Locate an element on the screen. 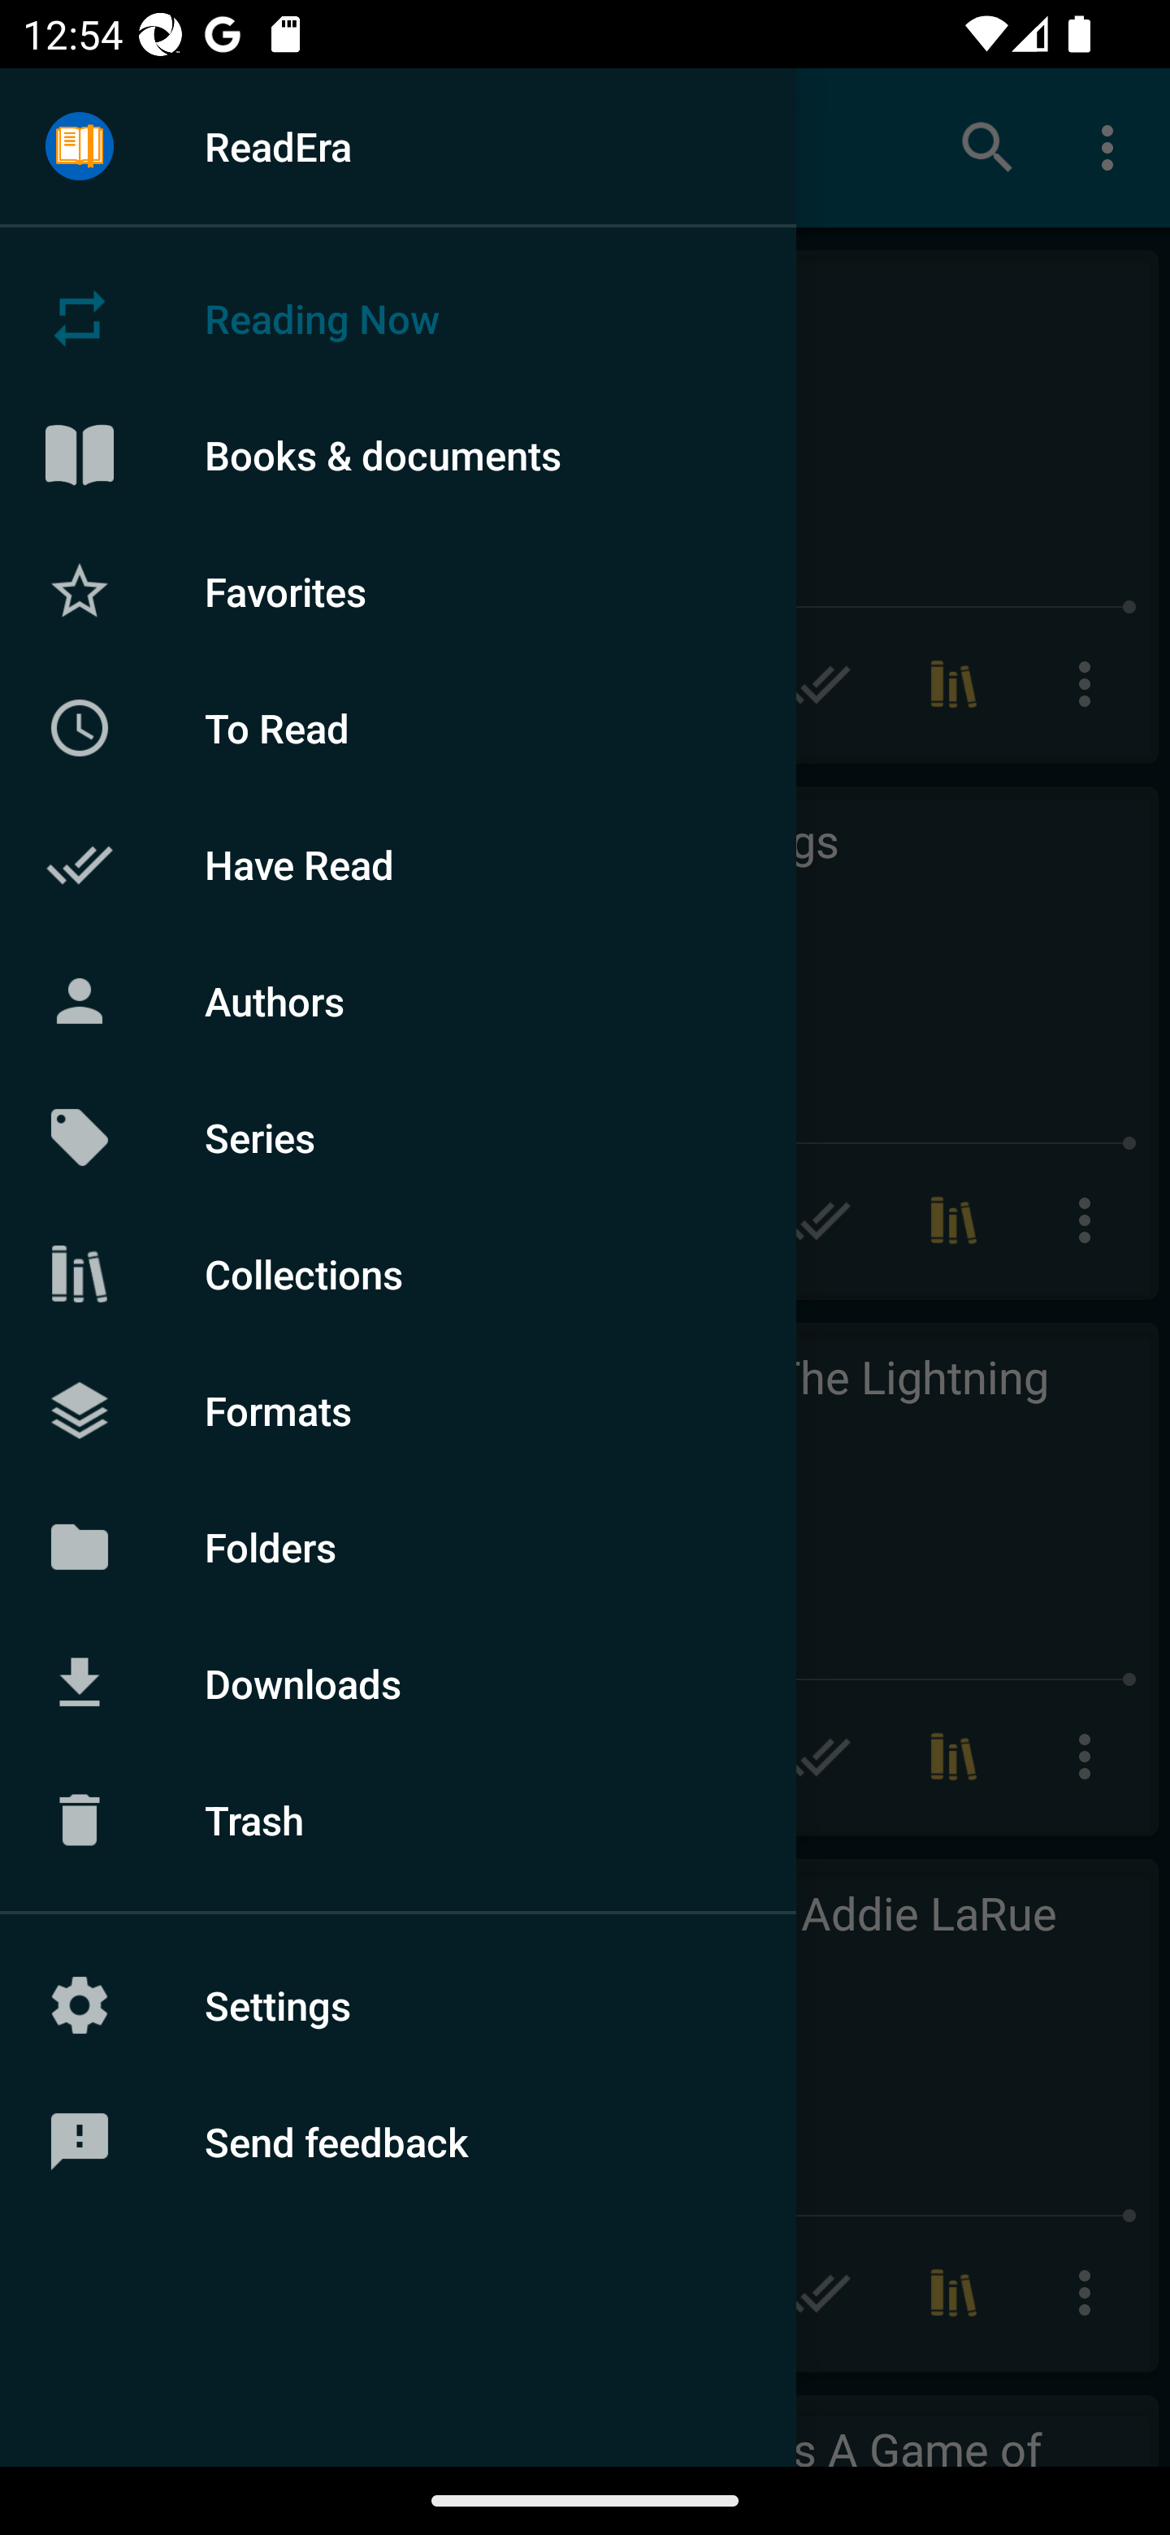 This screenshot has height=2535, width=1170. Menu is located at coordinates (80, 148).